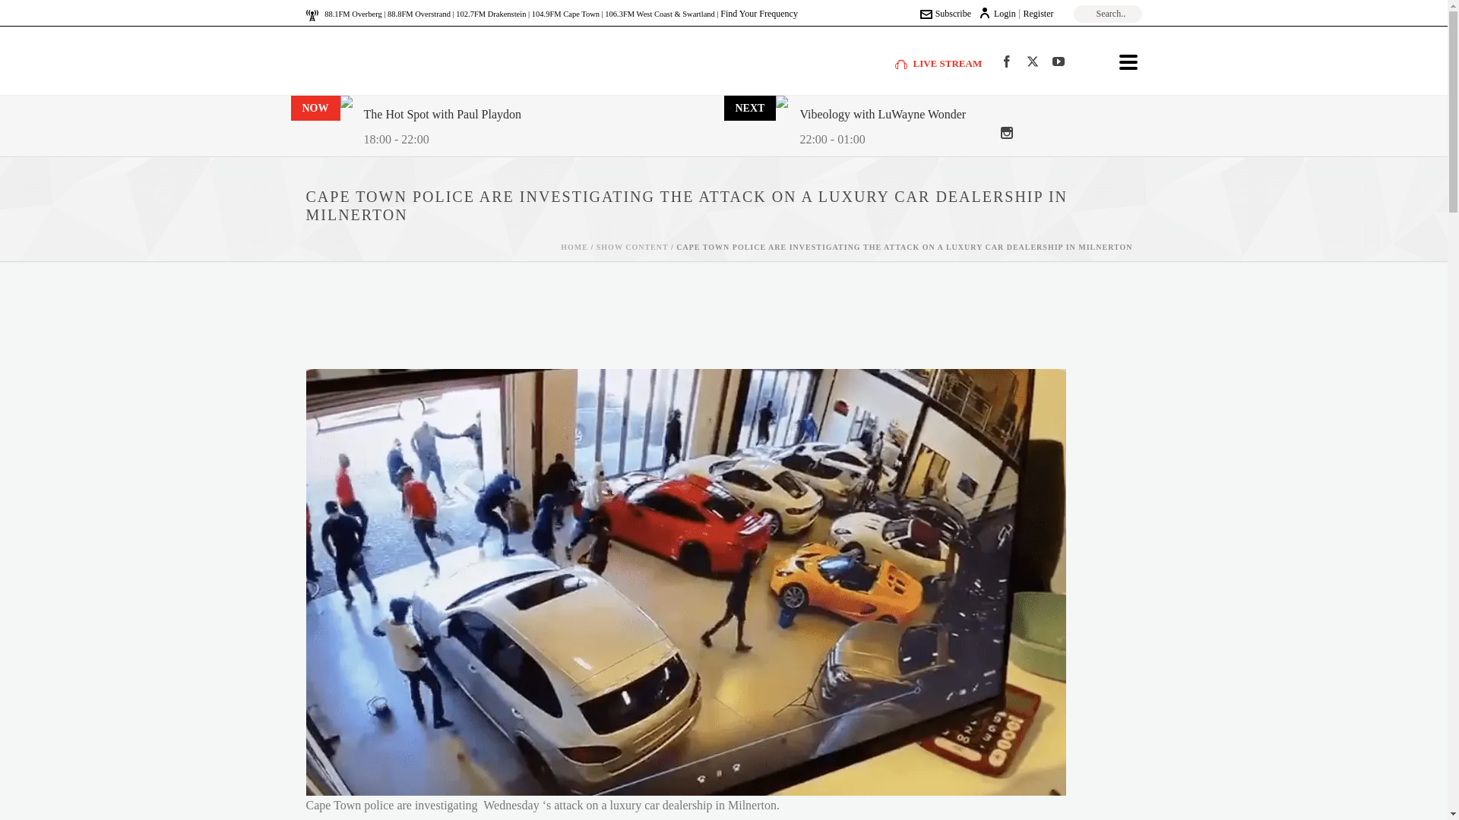  What do you see at coordinates (442, 115) in the screenshot?
I see `The Hot Spot with Paul Playdon` at bounding box center [442, 115].